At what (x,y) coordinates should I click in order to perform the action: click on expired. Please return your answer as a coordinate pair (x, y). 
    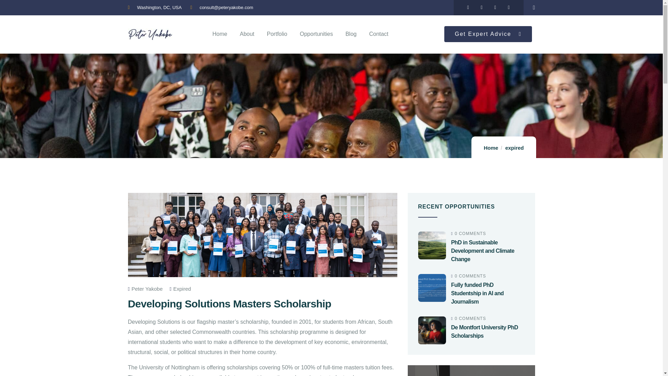
    Looking at the image, I should click on (514, 148).